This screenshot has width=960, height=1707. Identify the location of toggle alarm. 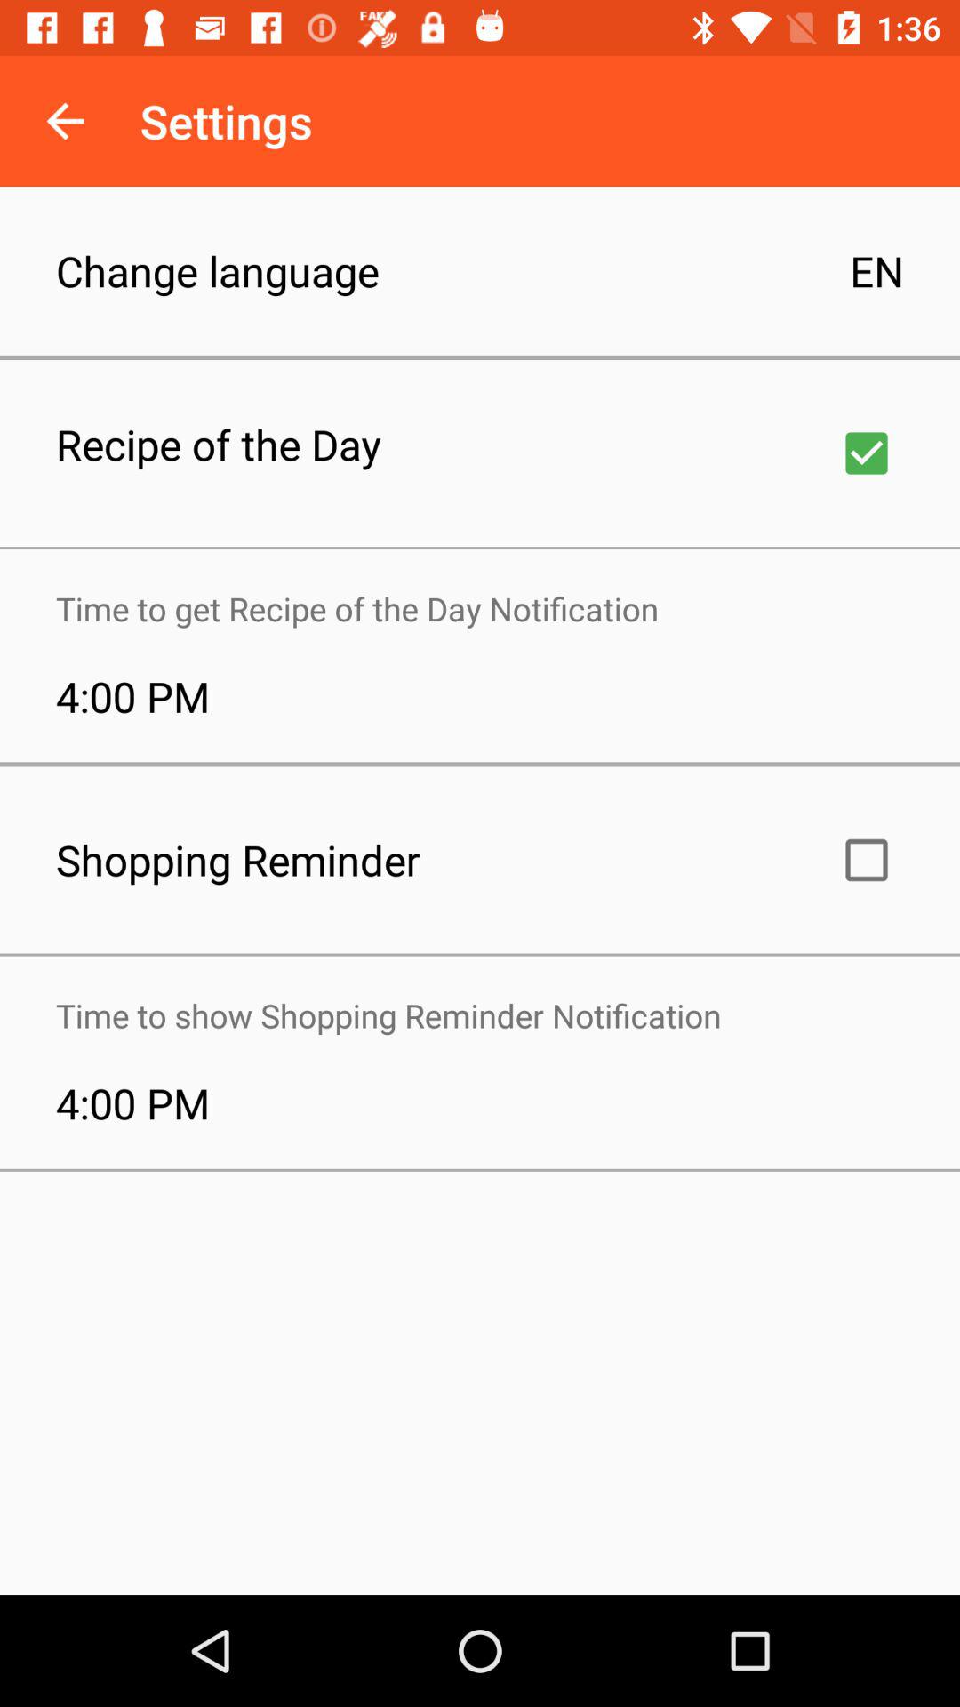
(867, 860).